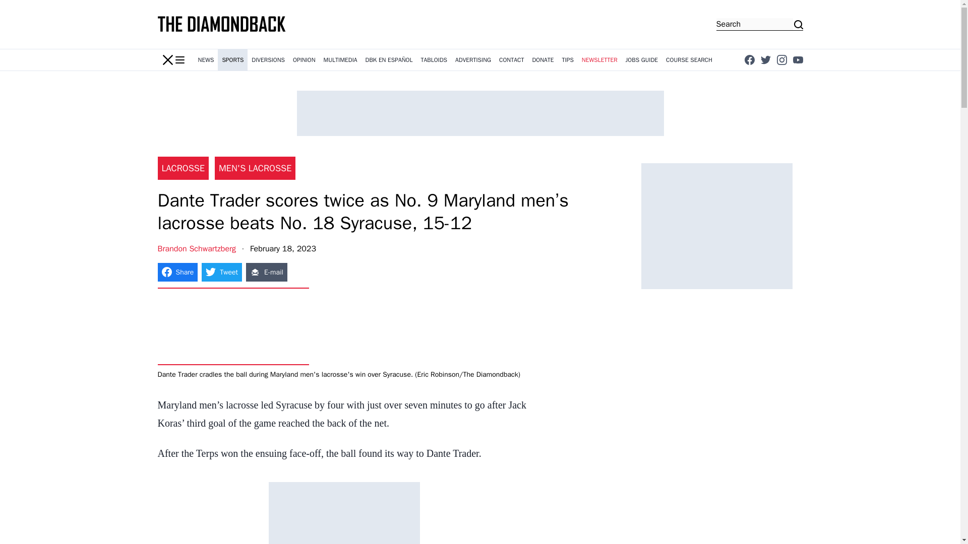 This screenshot has width=968, height=544. Describe the element at coordinates (304, 60) in the screenshot. I see `OPINION` at that location.